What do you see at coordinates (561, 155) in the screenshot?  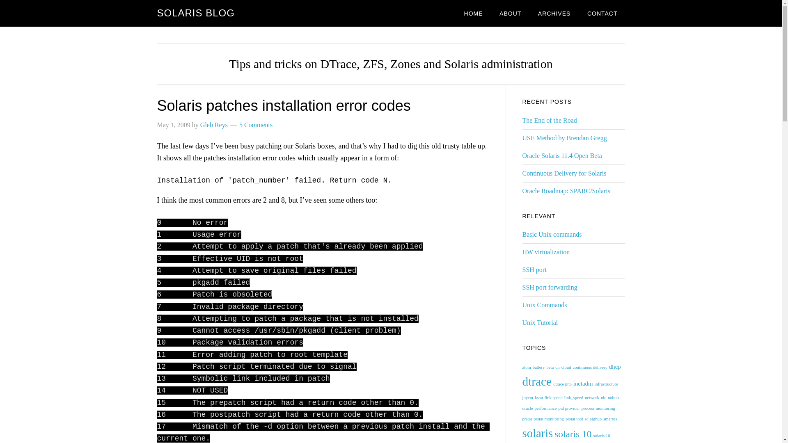 I see `Oracle Solaris 11.4 Open Beta` at bounding box center [561, 155].